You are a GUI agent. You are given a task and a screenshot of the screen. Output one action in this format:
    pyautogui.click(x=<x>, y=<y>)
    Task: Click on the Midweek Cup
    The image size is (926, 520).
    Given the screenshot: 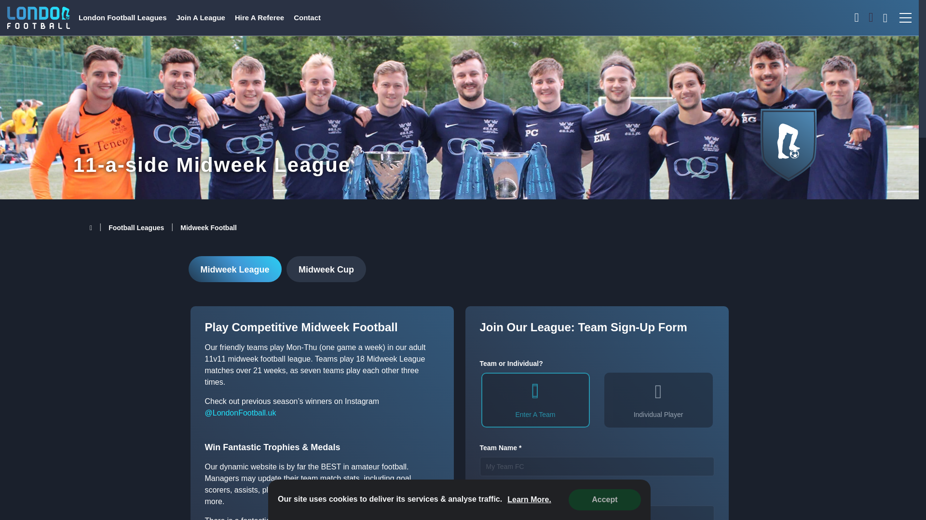 What is the action you would take?
    pyautogui.click(x=326, y=269)
    